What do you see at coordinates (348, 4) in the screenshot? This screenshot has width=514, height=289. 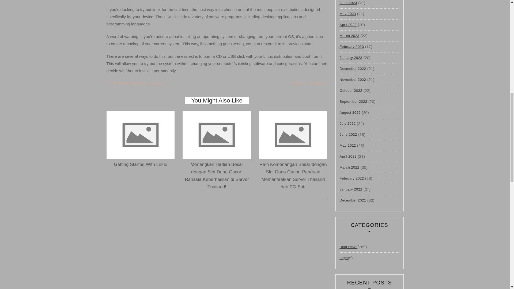 I see `June 2023` at bounding box center [348, 4].